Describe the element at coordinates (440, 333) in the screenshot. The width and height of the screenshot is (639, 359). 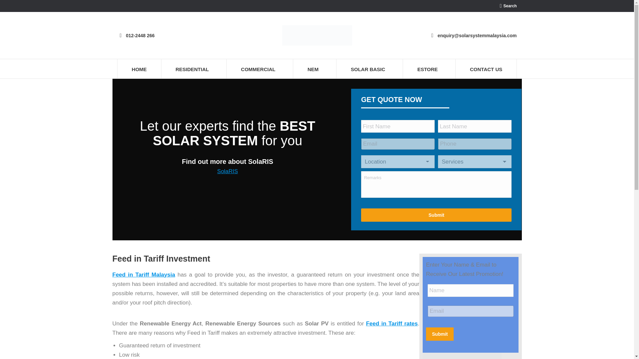
I see `Submit` at that location.